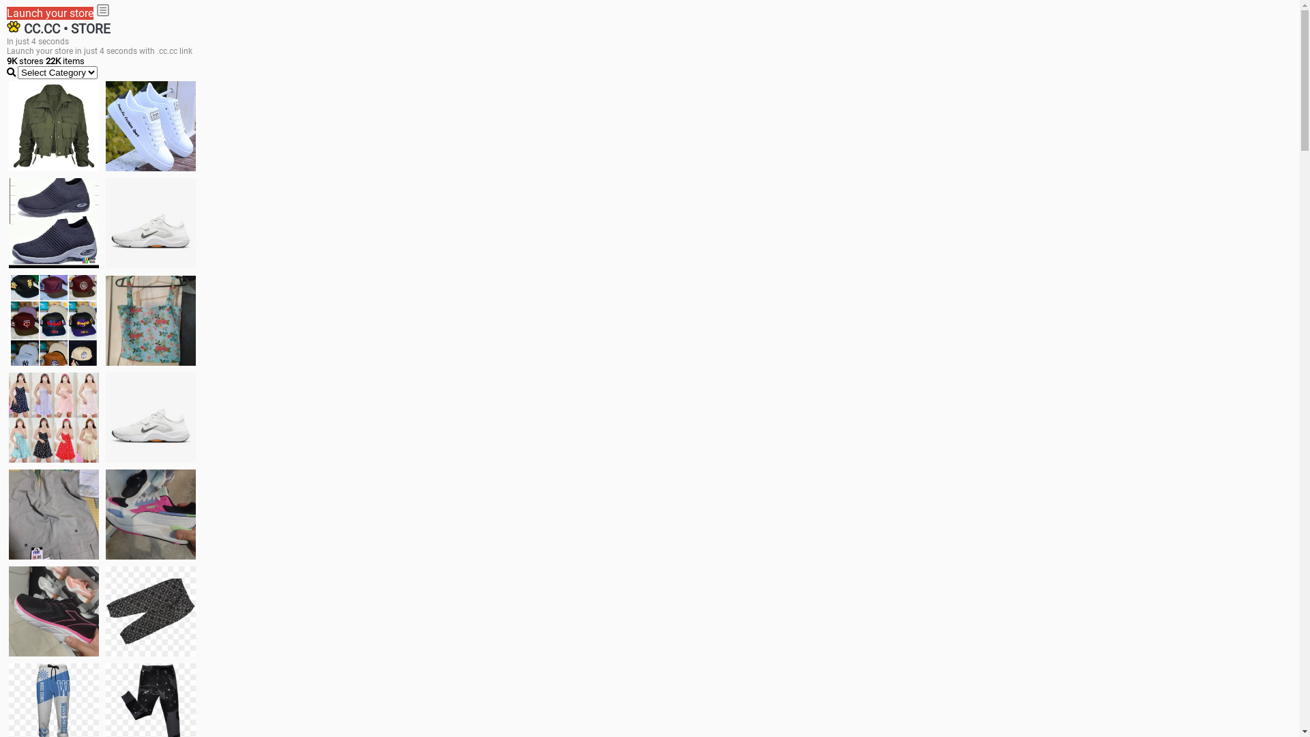 The width and height of the screenshot is (1310, 737). I want to click on Ukay cloth, so click(151, 321).